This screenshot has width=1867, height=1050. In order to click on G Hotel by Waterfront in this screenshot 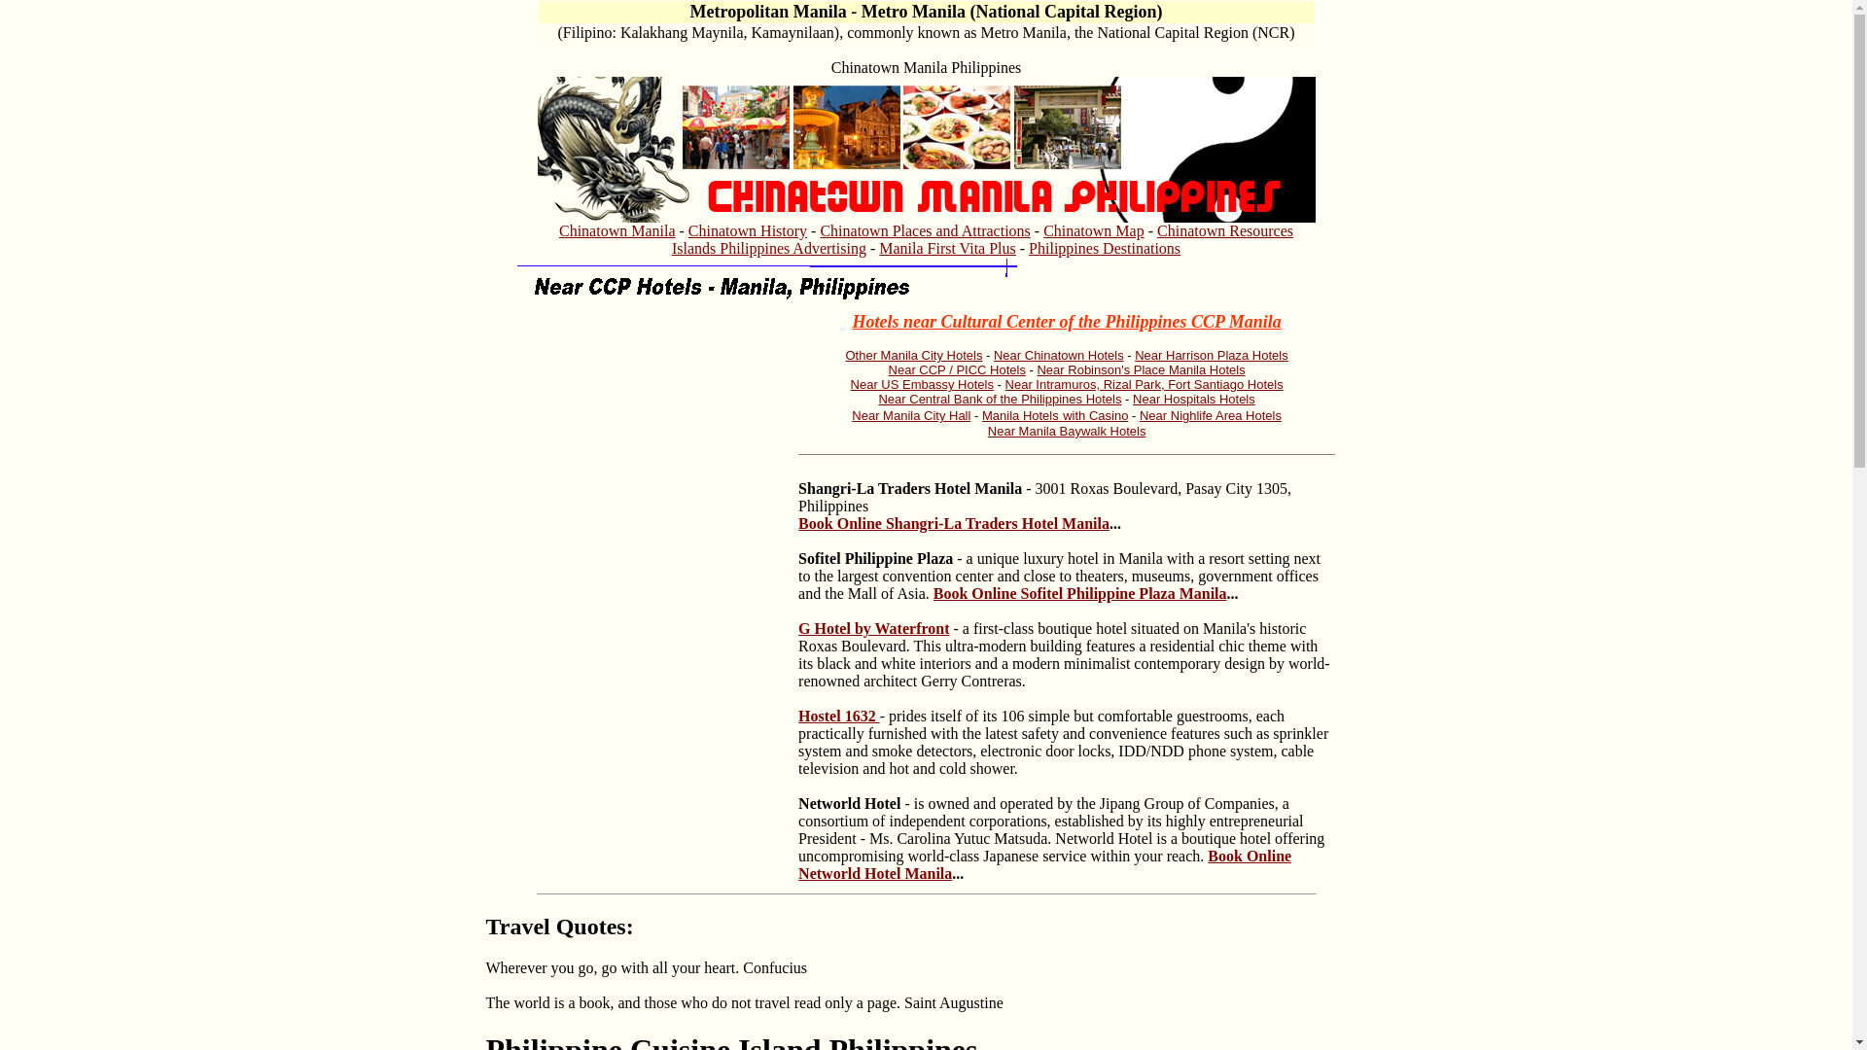, I will do `click(873, 628)`.